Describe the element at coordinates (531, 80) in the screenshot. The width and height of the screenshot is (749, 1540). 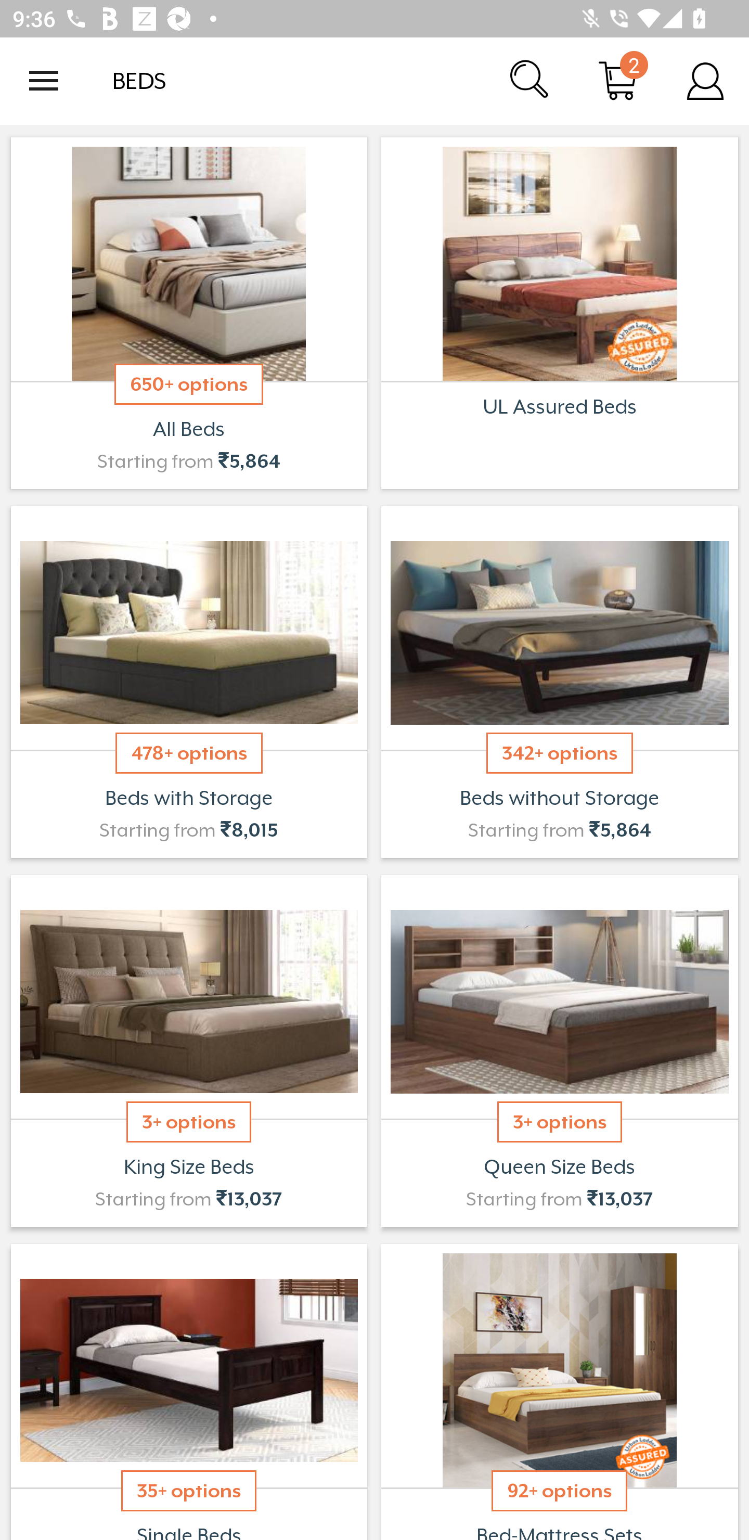
I see `Search` at that location.